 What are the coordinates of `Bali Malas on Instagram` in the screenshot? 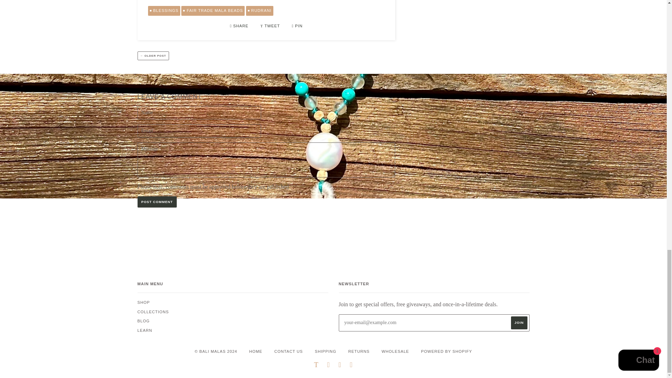 It's located at (340, 365).